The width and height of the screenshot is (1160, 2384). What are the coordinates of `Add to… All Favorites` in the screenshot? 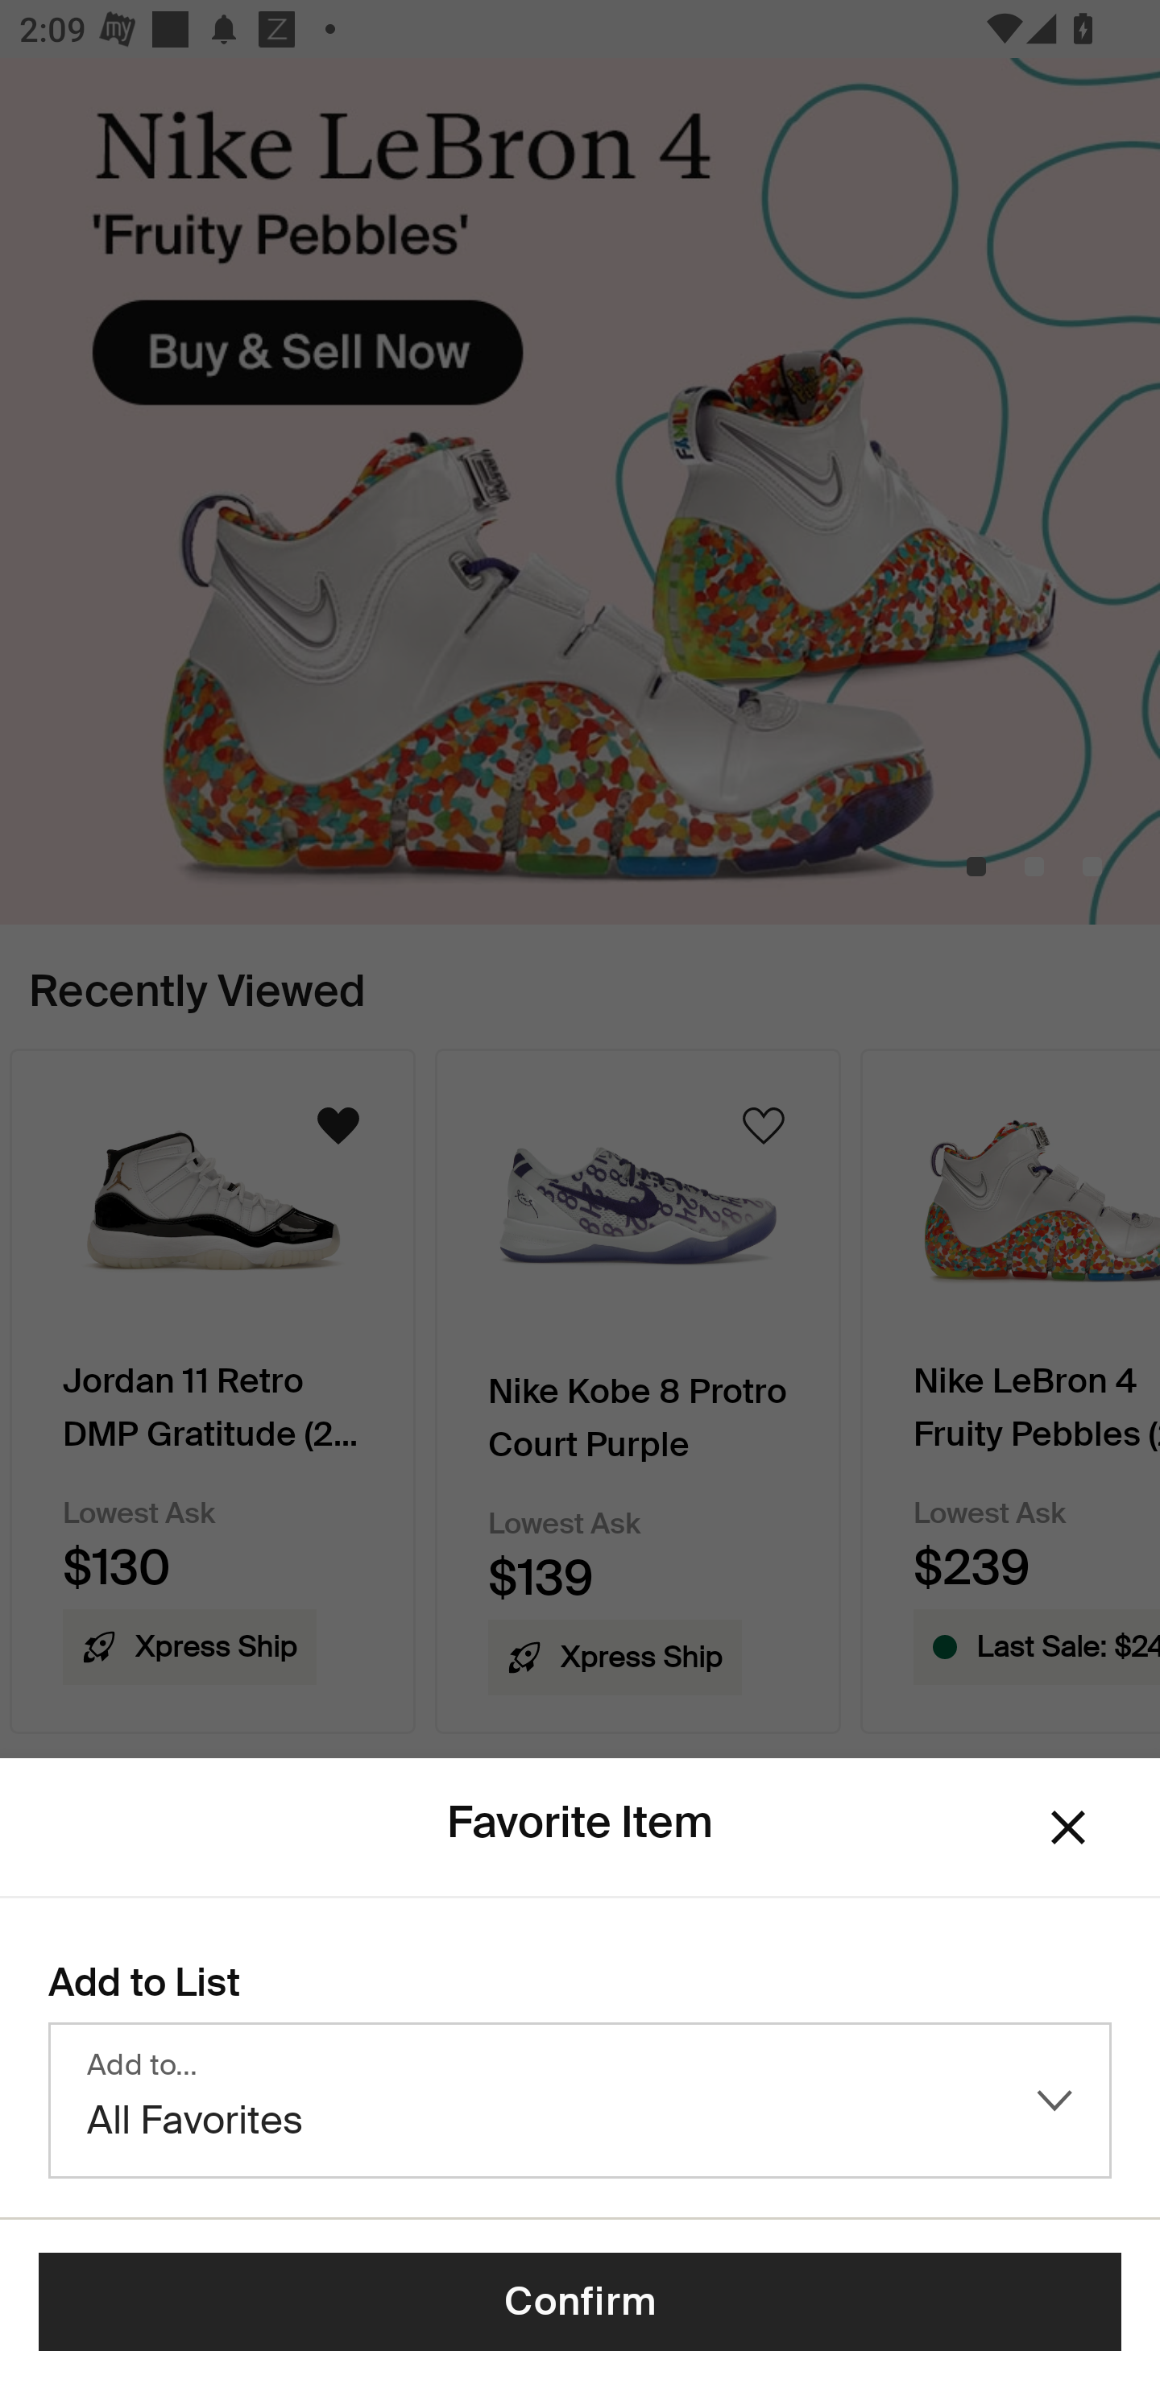 It's located at (580, 2100).